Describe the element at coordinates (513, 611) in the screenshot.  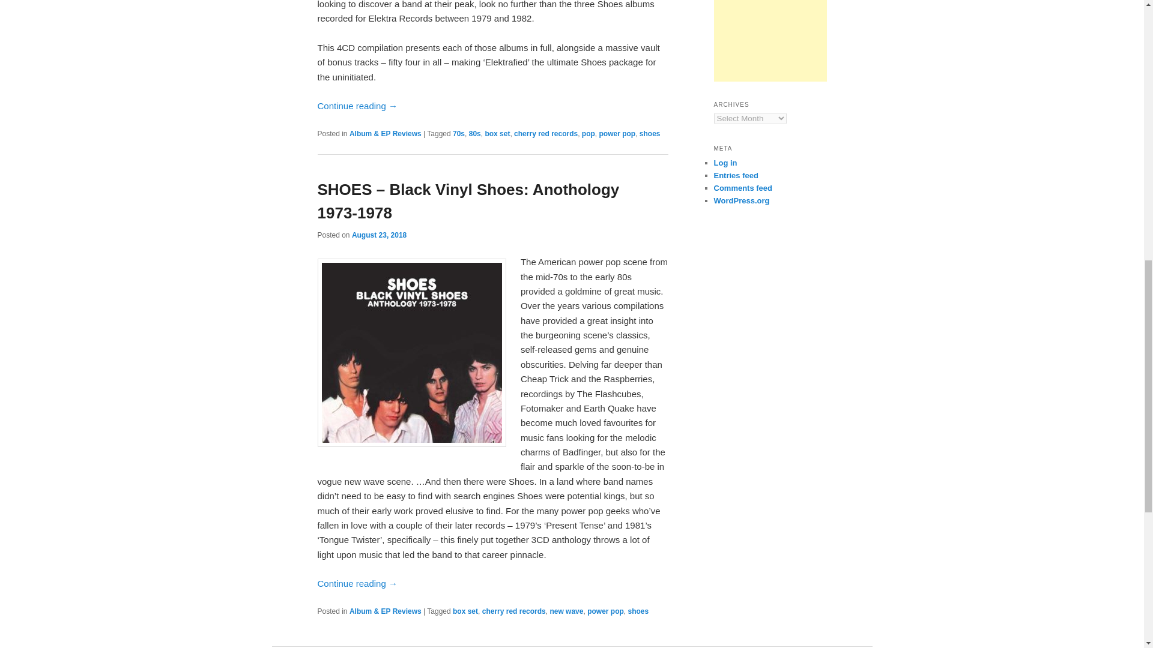
I see `cherry red records` at that location.